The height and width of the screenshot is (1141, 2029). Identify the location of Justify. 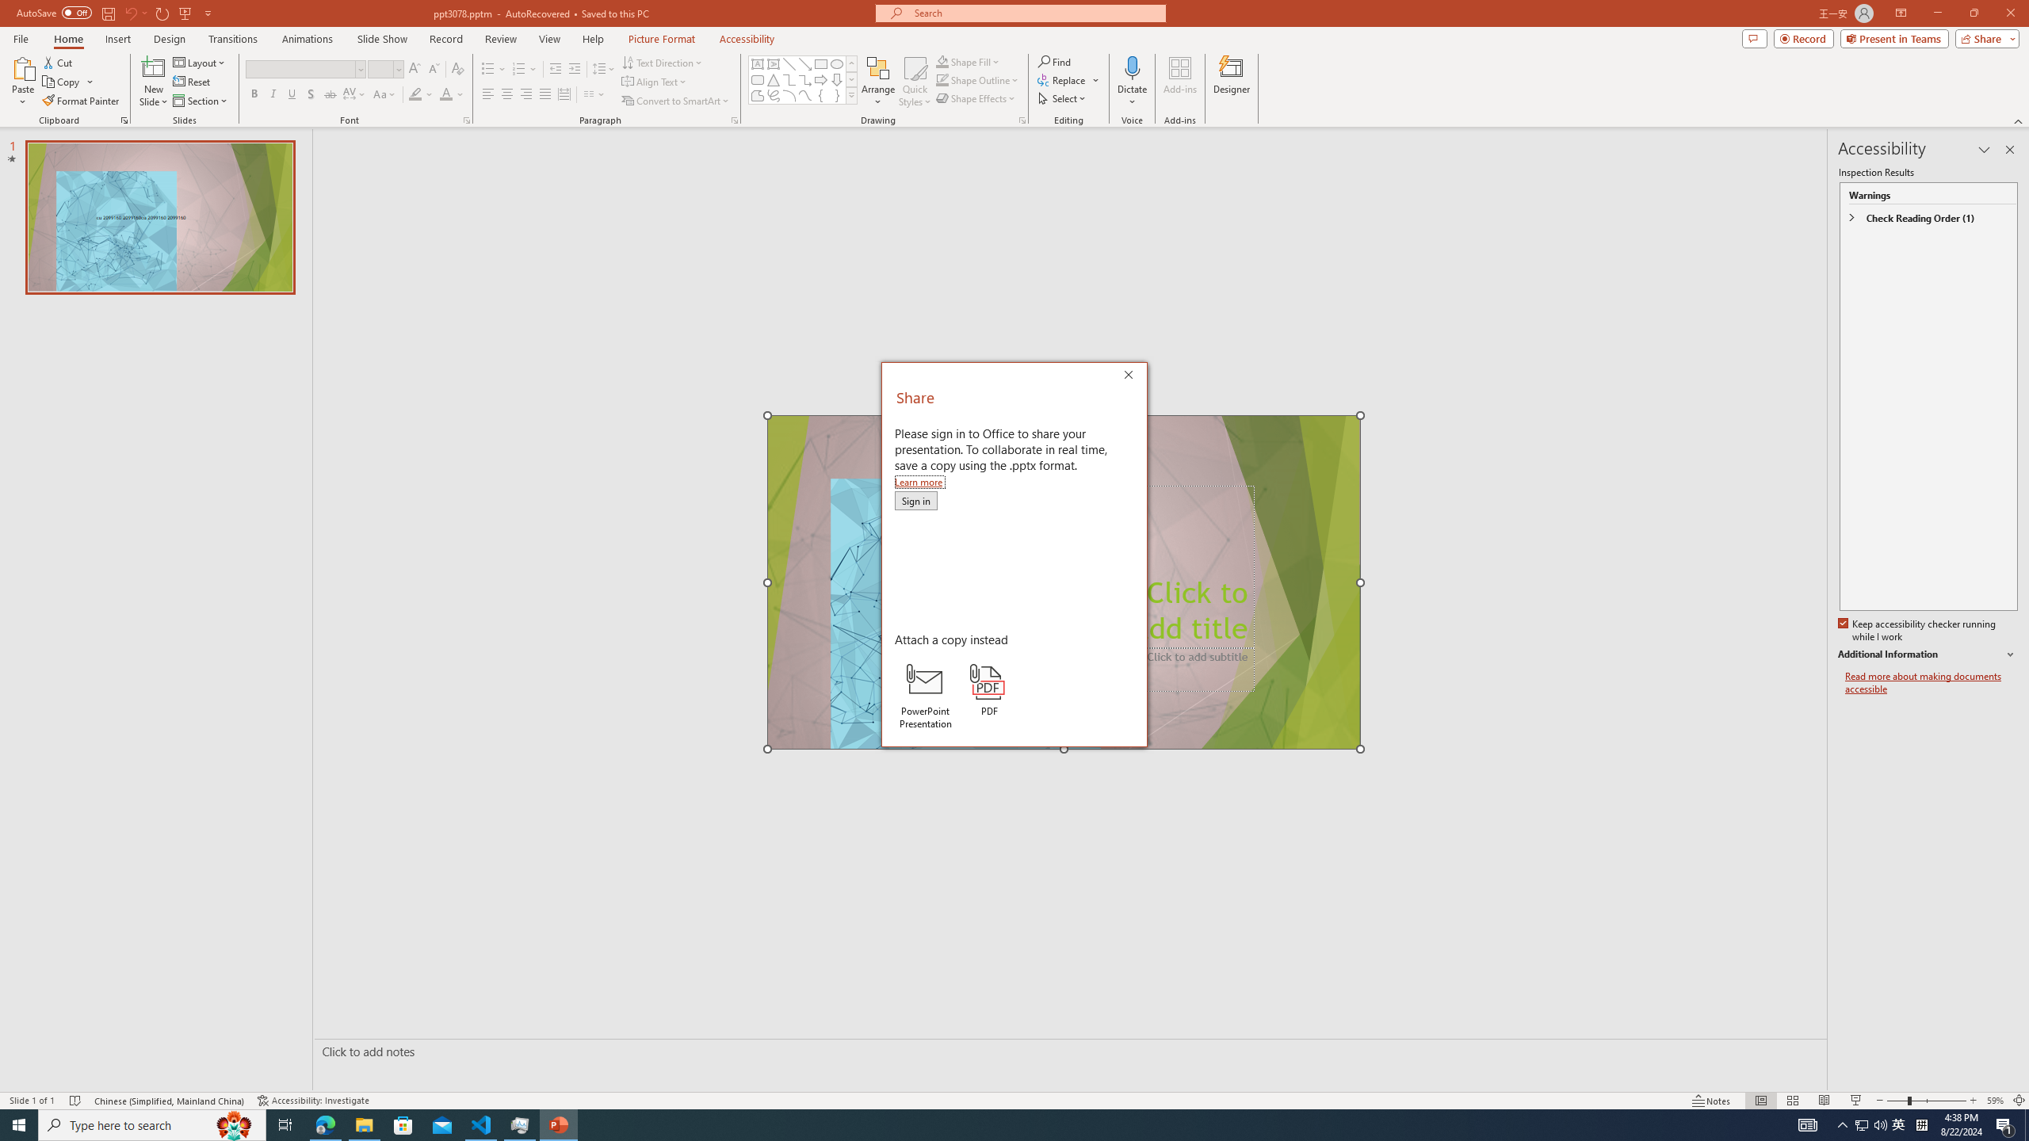
(544, 95).